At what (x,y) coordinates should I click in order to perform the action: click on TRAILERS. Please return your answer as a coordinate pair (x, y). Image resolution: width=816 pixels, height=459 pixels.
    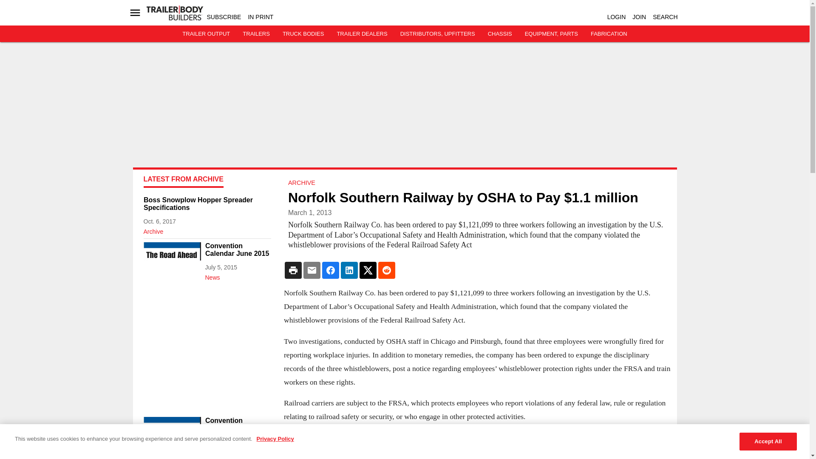
    Looking at the image, I should click on (256, 34).